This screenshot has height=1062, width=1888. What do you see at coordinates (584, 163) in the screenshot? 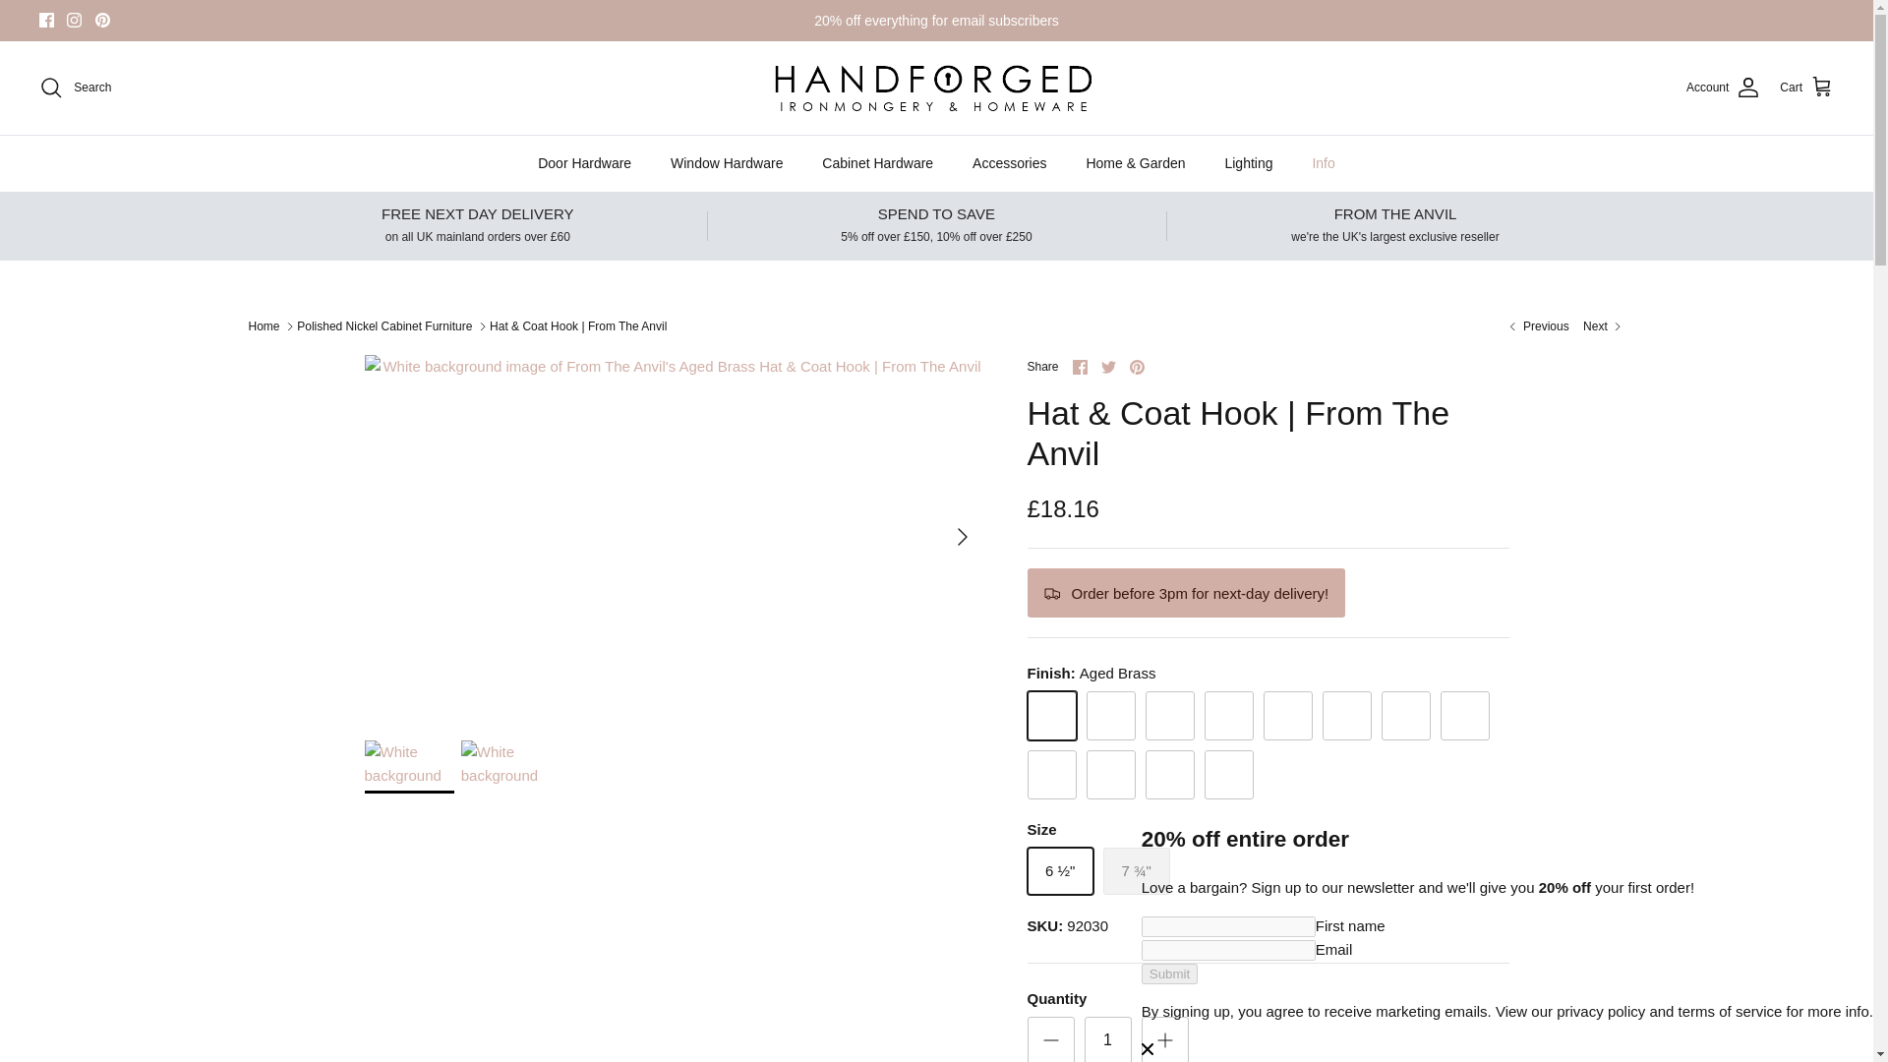
I see `Door Hardware` at bounding box center [584, 163].